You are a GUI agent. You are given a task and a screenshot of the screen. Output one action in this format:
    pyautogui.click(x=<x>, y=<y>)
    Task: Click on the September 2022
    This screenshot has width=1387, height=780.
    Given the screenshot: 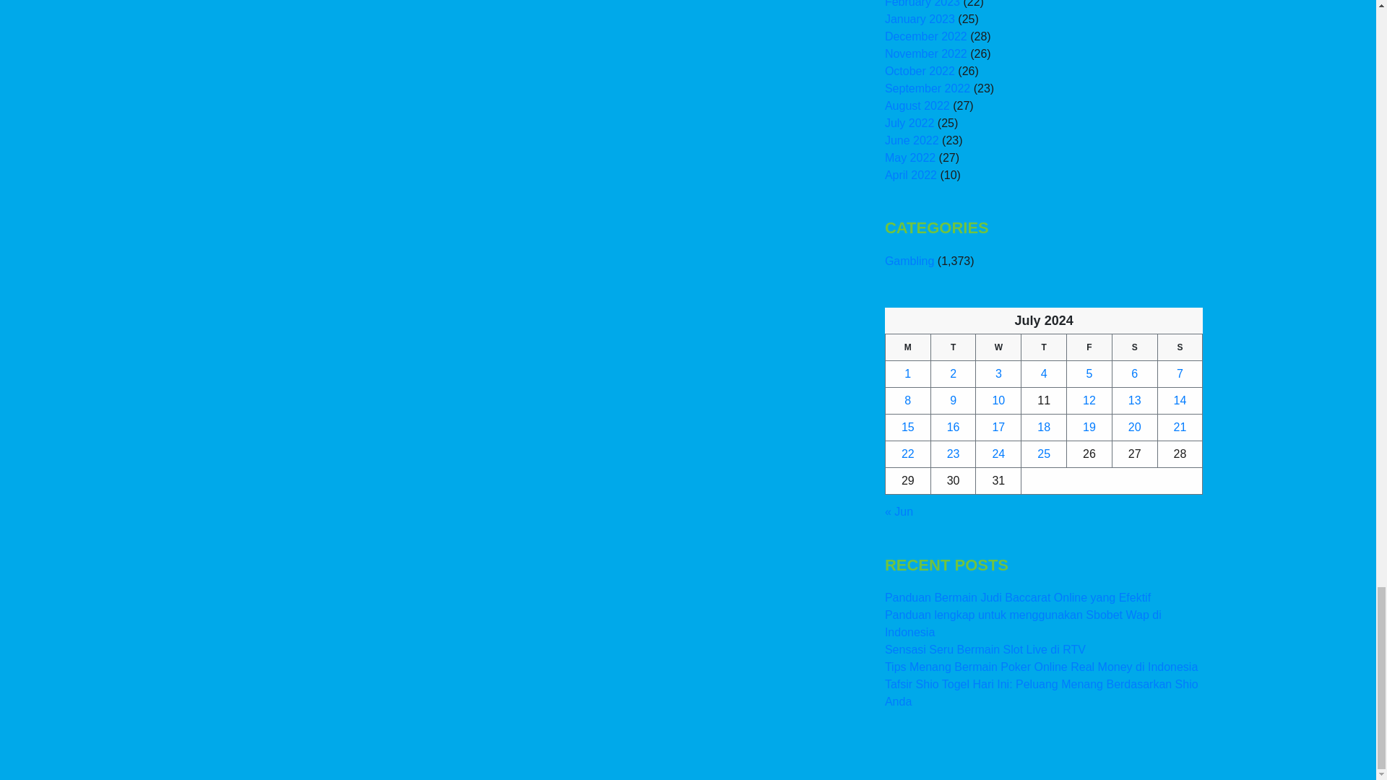 What is the action you would take?
    pyautogui.click(x=927, y=88)
    